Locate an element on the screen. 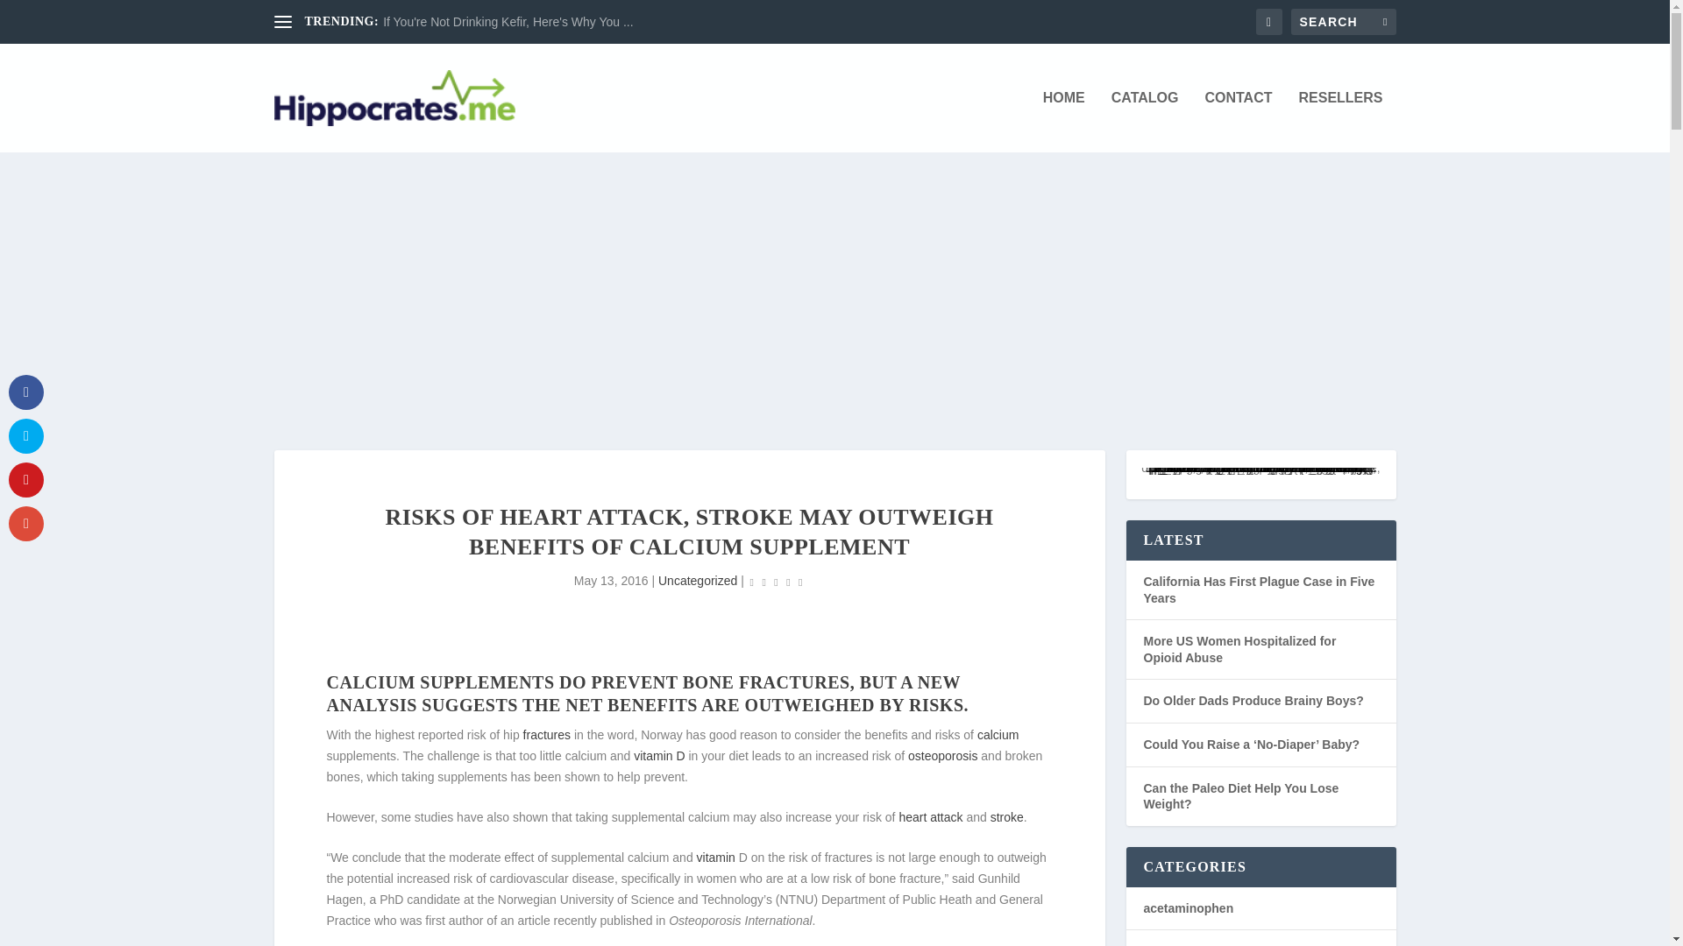 The height and width of the screenshot is (946, 1683). vitamin D is located at coordinates (659, 755).